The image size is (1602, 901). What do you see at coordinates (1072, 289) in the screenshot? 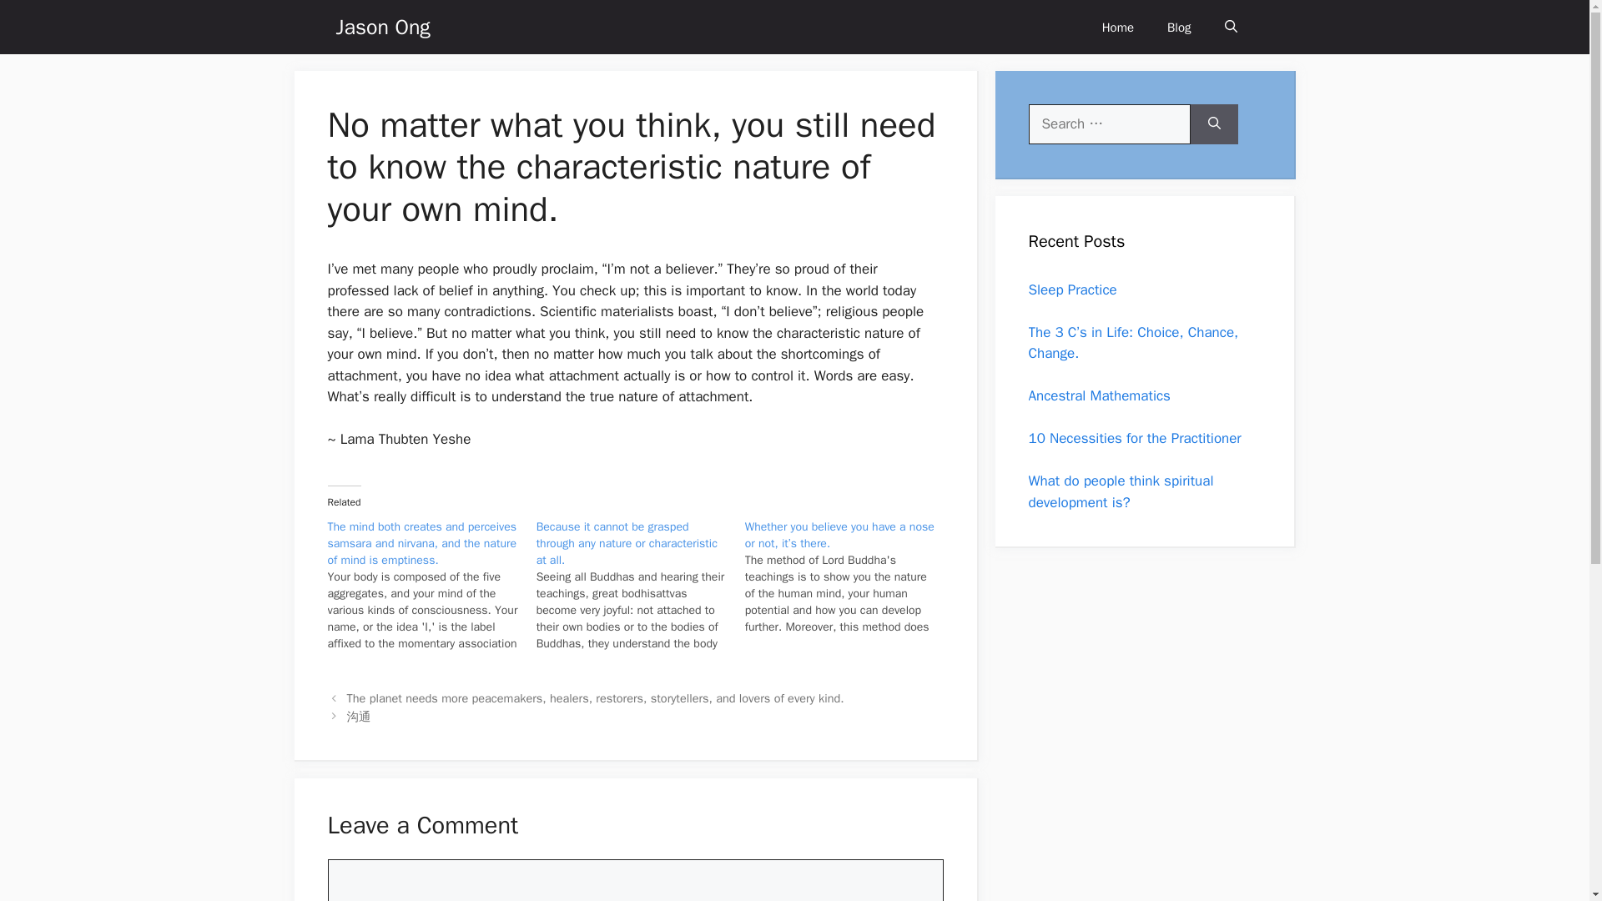
I see `Sleep Practice` at bounding box center [1072, 289].